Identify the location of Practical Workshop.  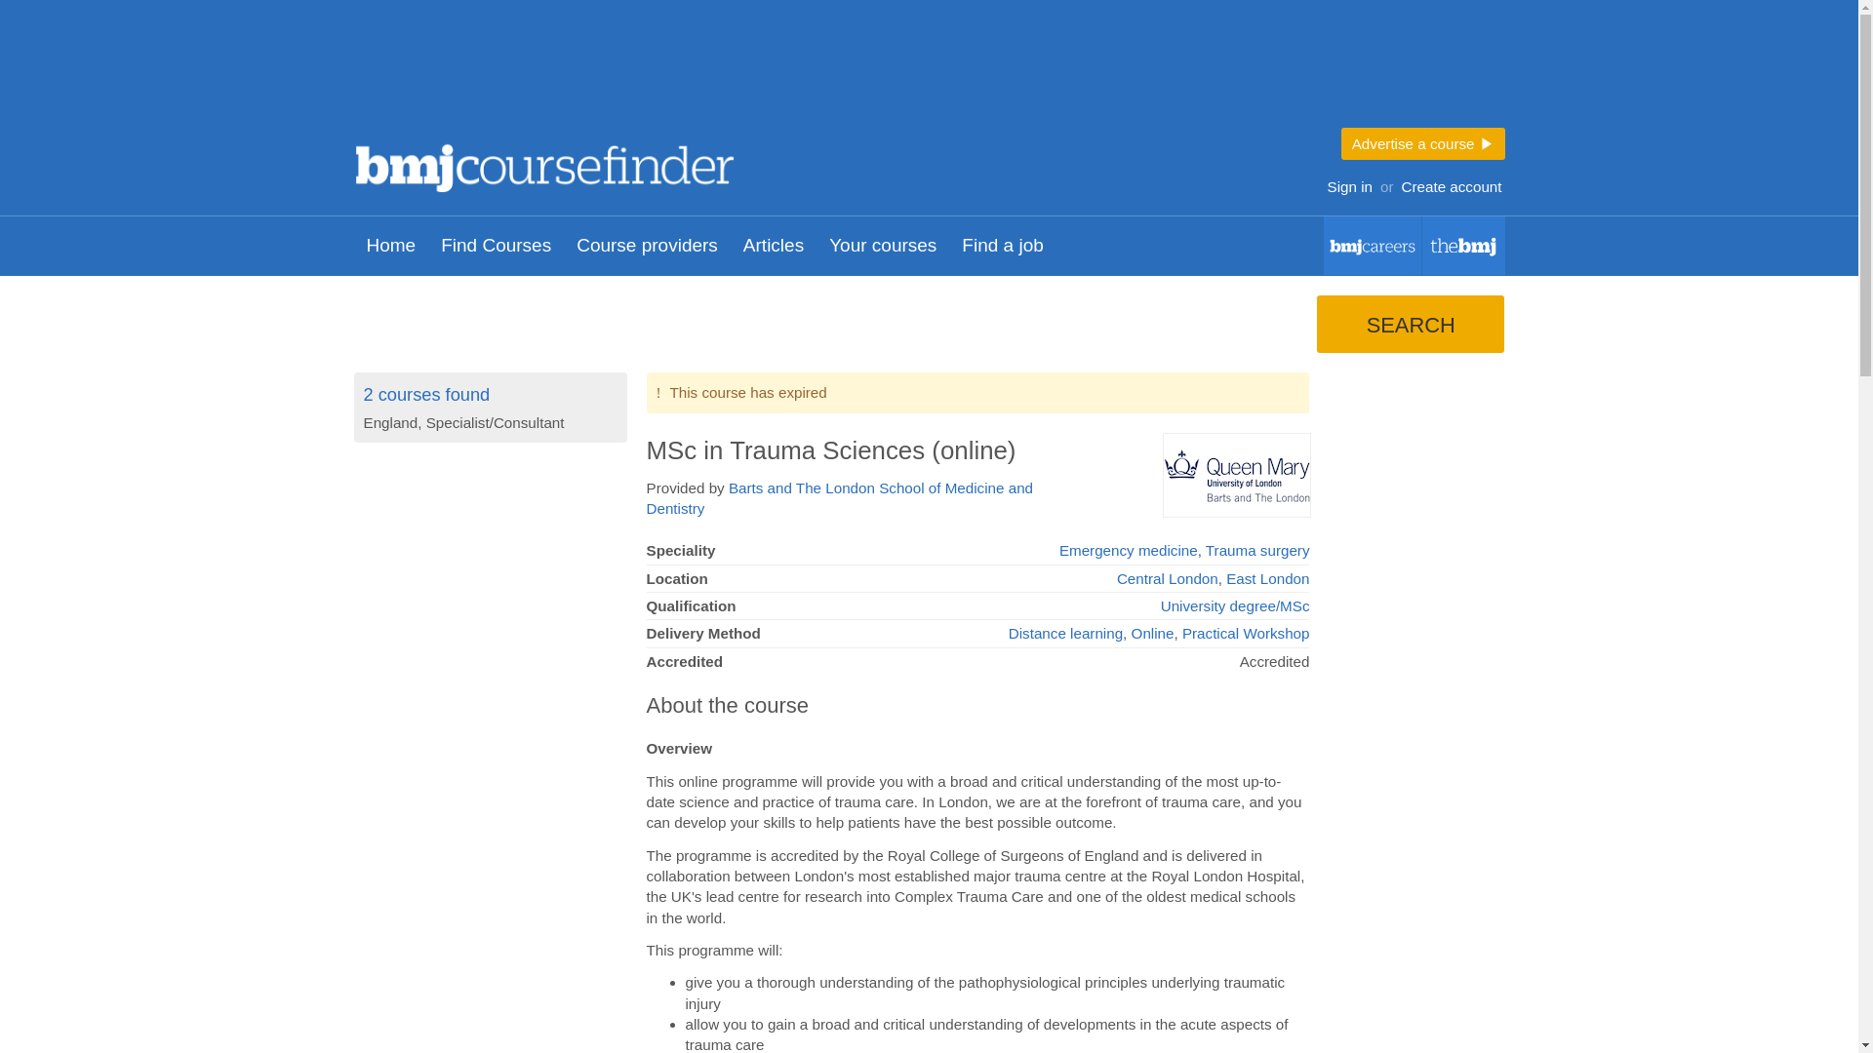
(1245, 633).